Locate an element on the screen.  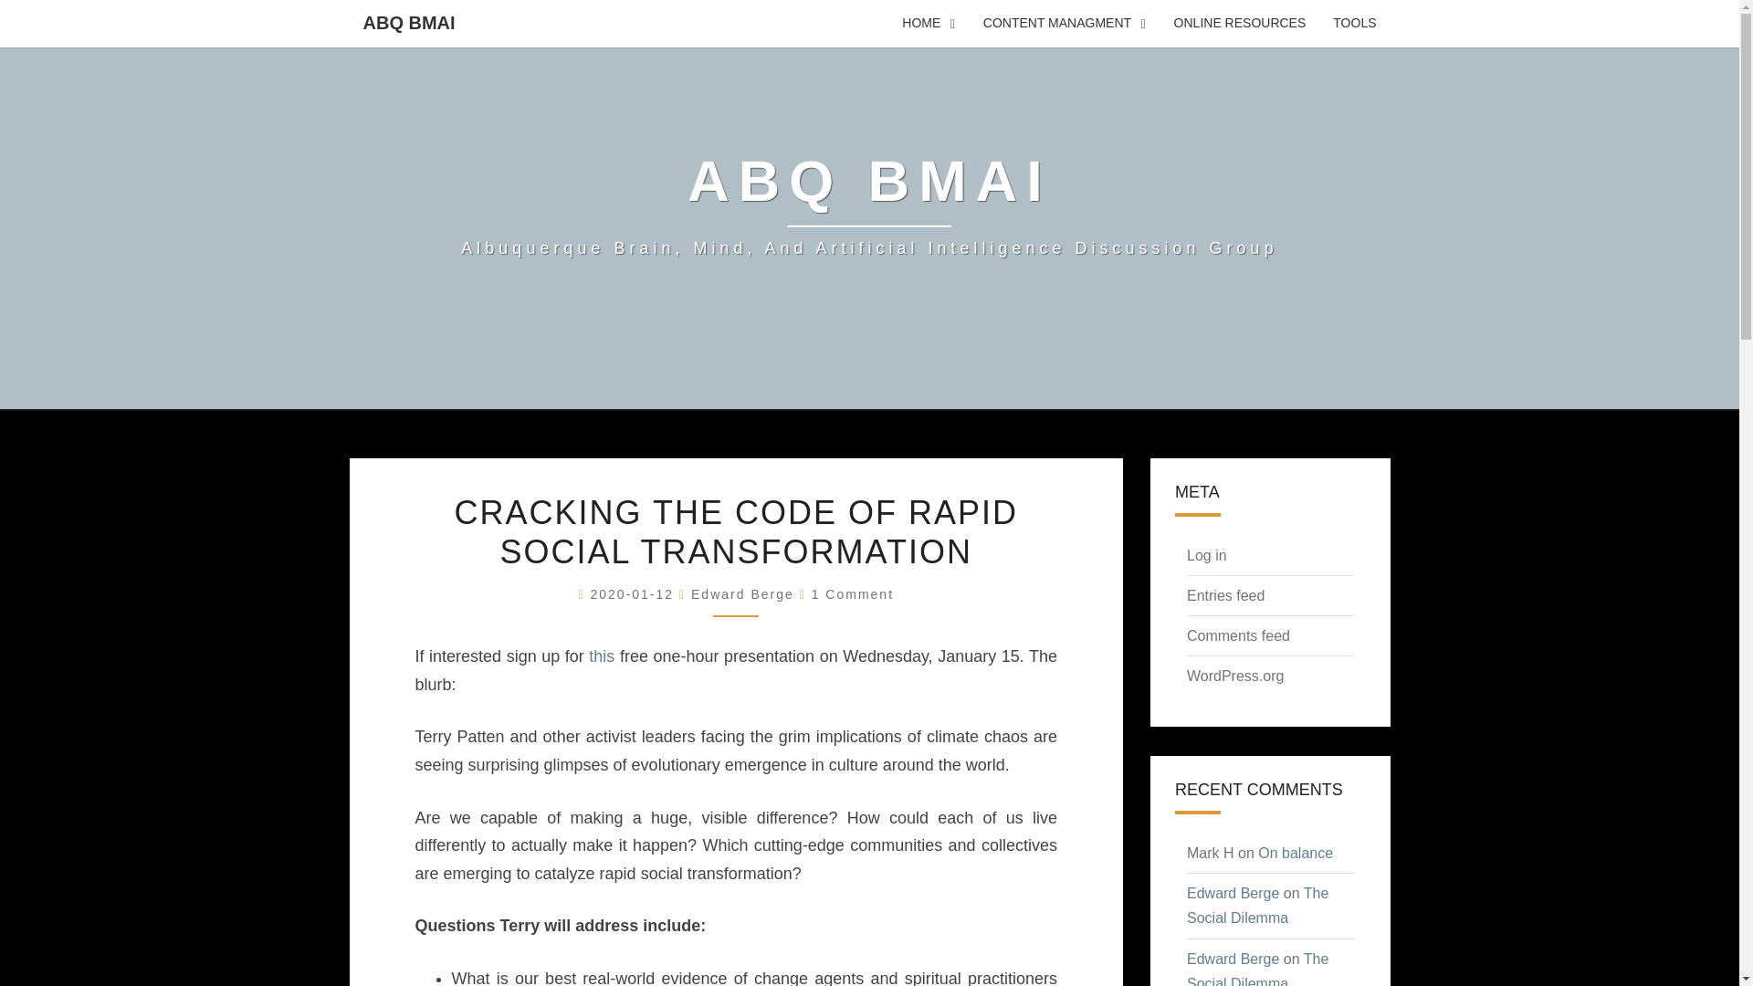
ABQ BMAI is located at coordinates (408, 22).